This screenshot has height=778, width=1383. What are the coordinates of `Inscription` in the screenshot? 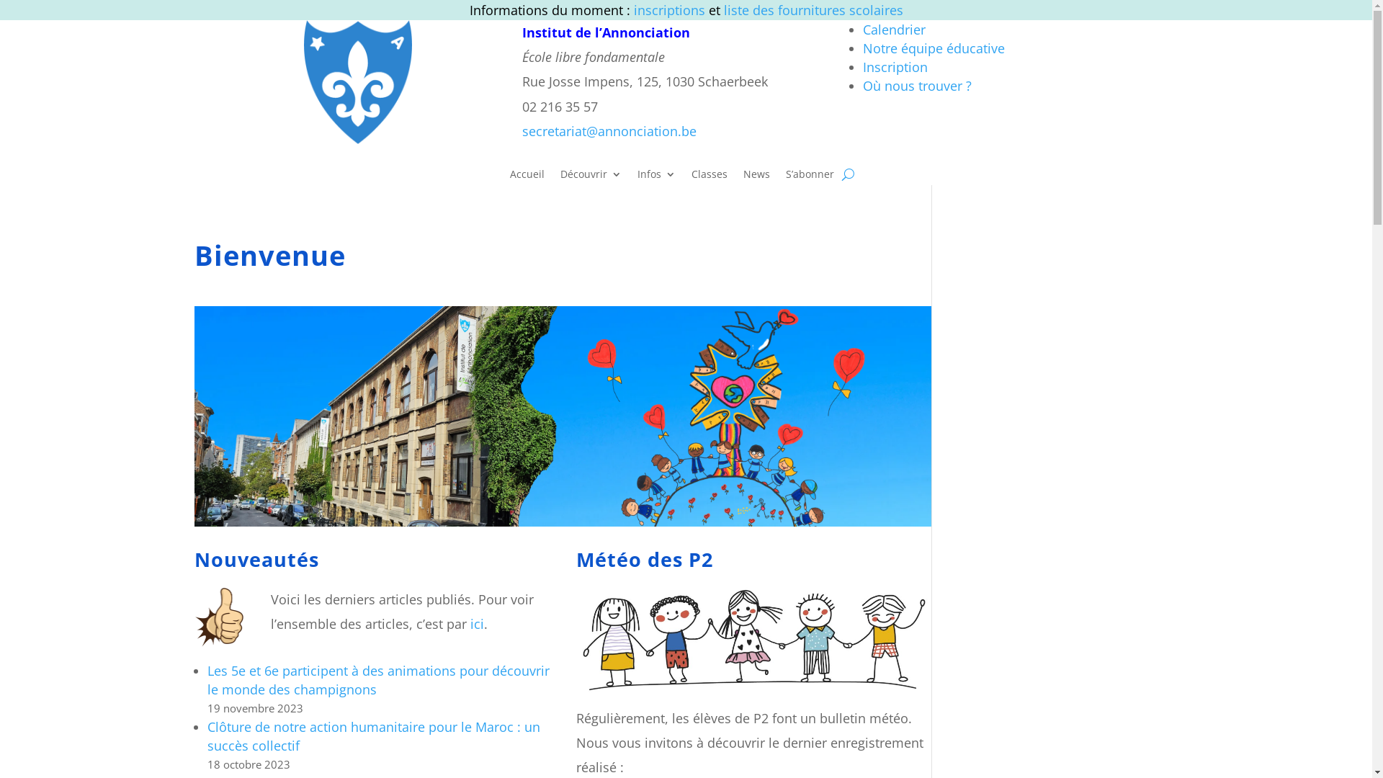 It's located at (895, 67).